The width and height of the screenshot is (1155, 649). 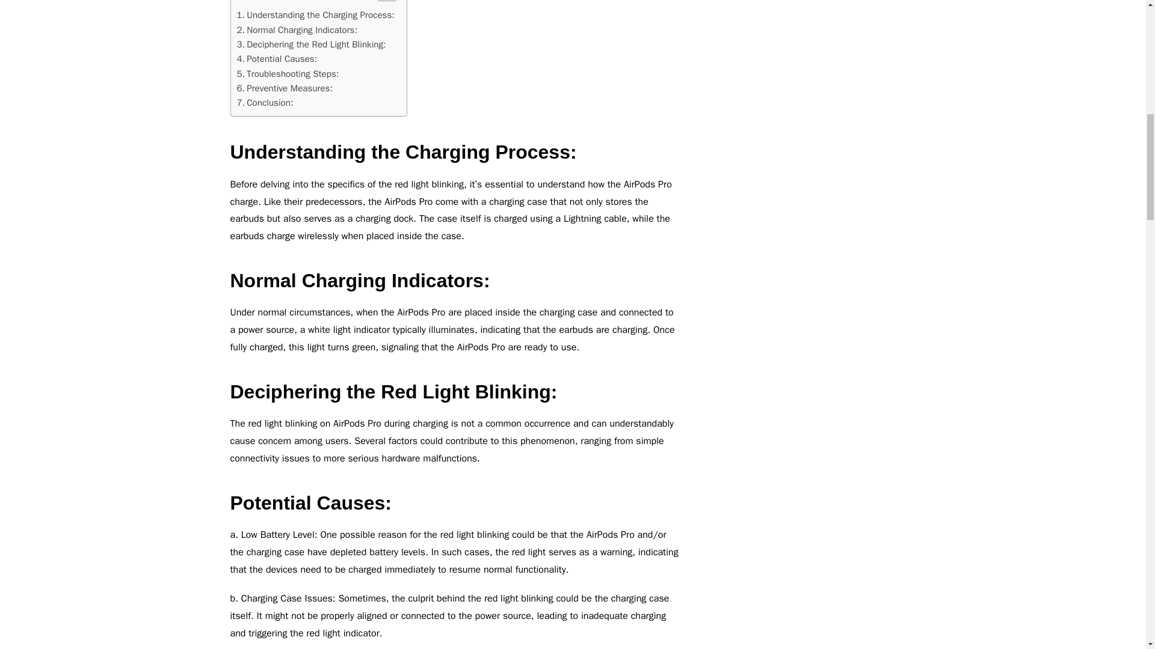 I want to click on Normal Charging Indicators:, so click(x=297, y=29).